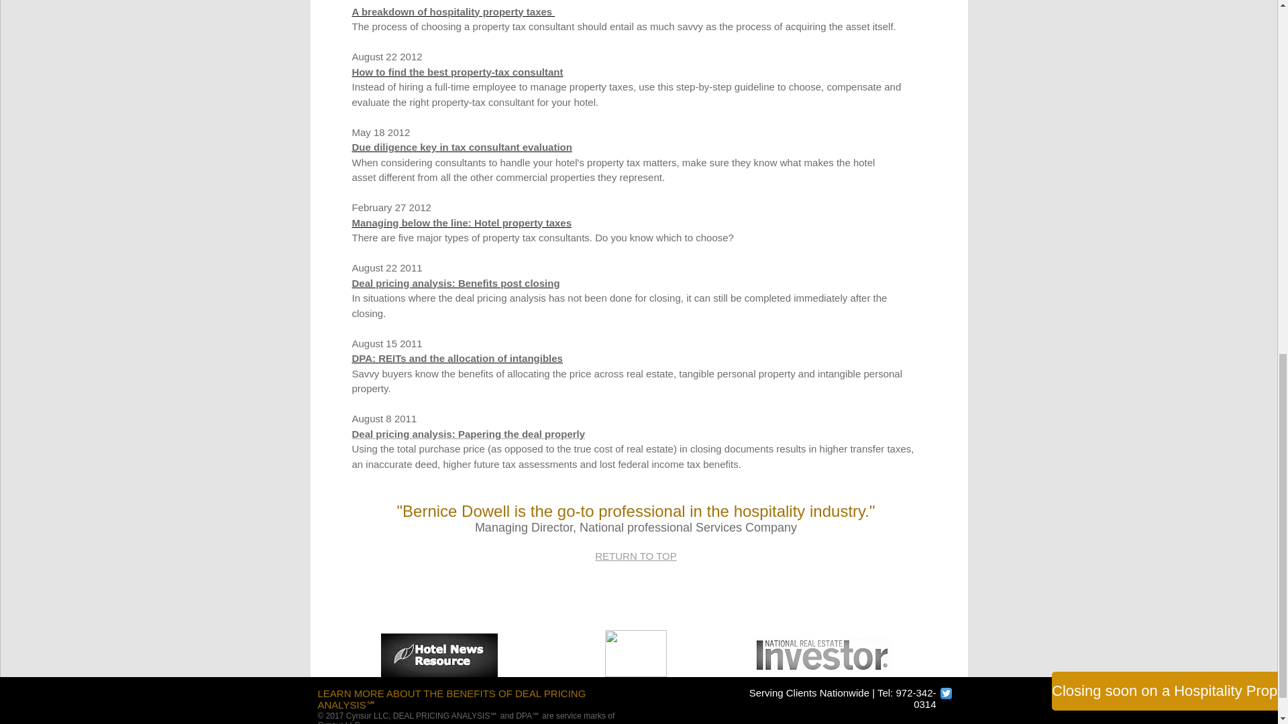 This screenshot has height=724, width=1288. I want to click on Deal pricing analysis: Papering the deal properly, so click(468, 433).